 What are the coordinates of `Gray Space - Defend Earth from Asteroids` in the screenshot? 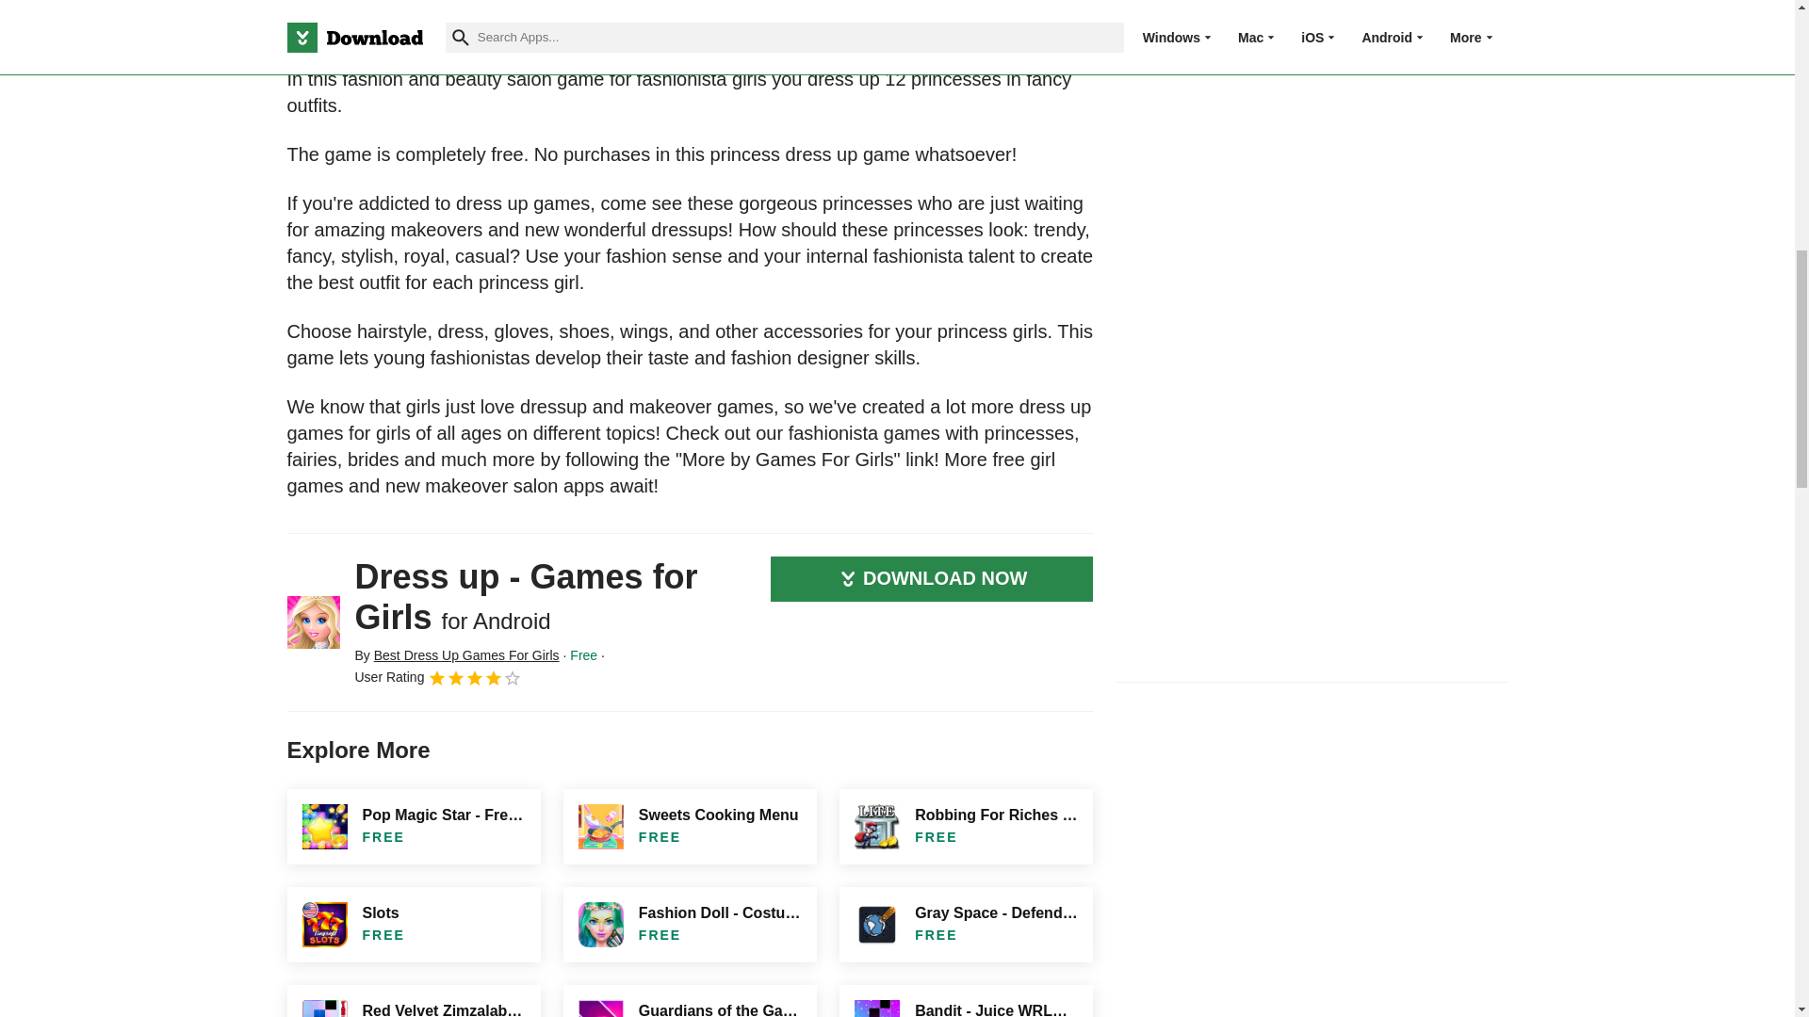 It's located at (965, 924).